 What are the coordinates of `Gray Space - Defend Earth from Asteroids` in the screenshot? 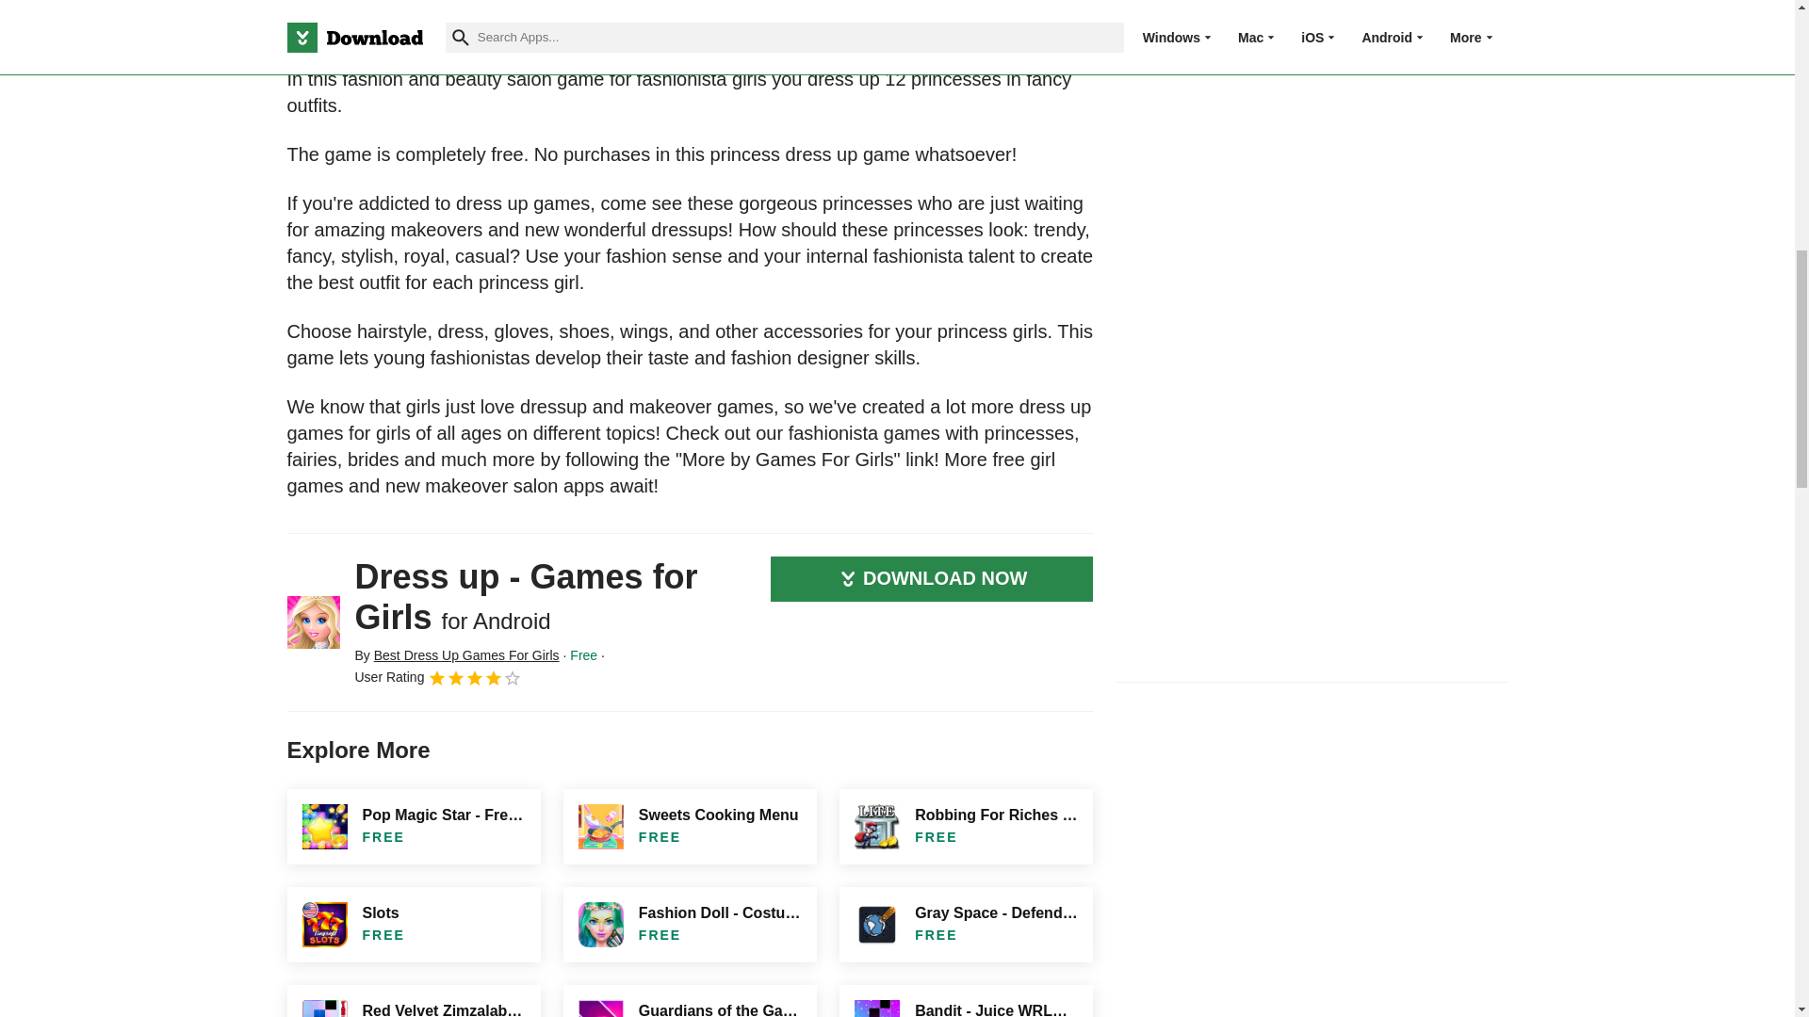 It's located at (965, 924).